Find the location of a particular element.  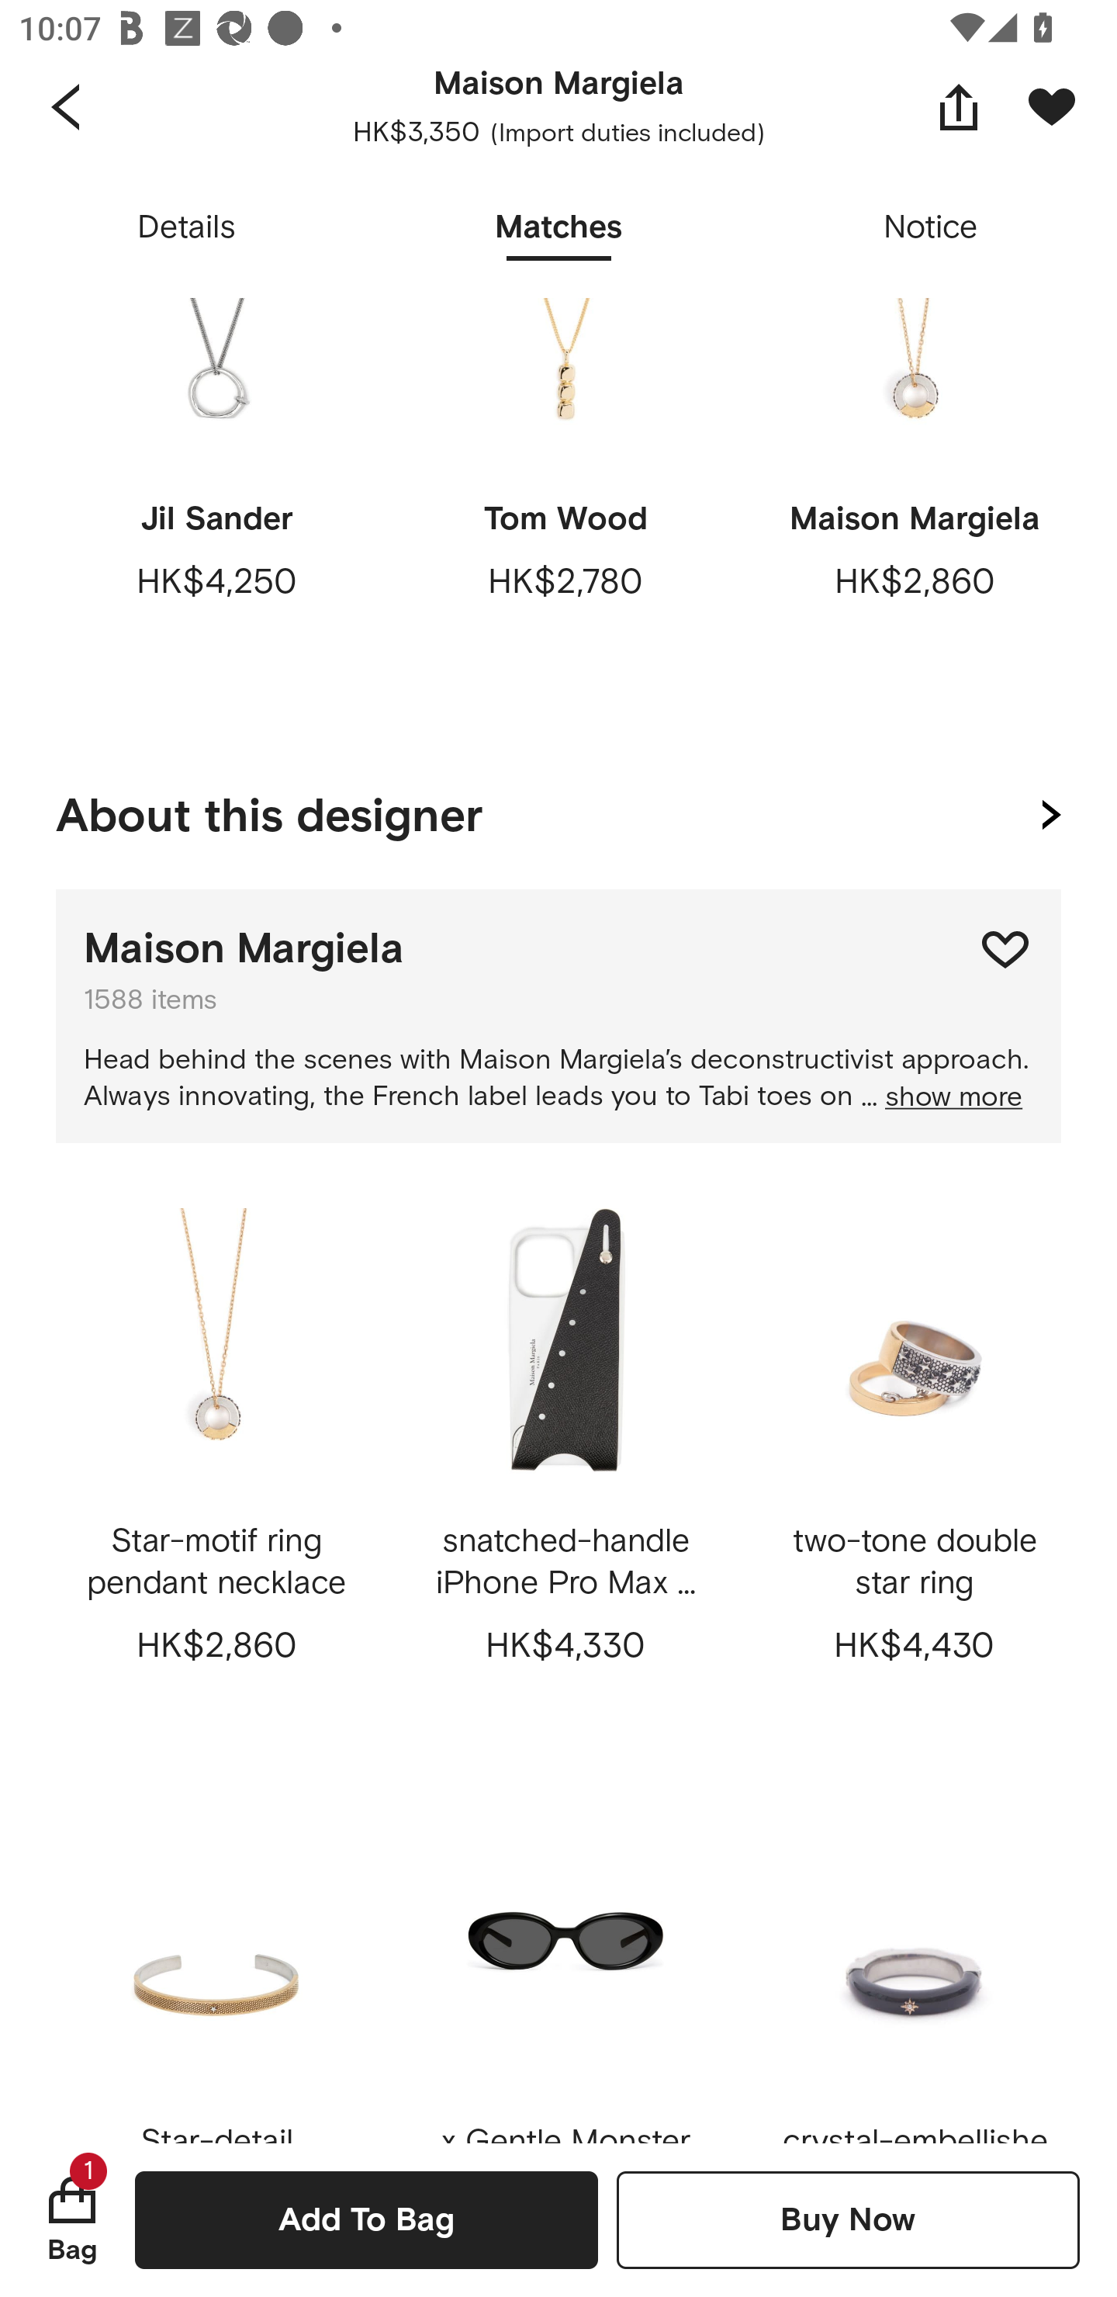

snatched-handle iPhone Pro Max cover HK$4,330 is located at coordinates (565, 1467).